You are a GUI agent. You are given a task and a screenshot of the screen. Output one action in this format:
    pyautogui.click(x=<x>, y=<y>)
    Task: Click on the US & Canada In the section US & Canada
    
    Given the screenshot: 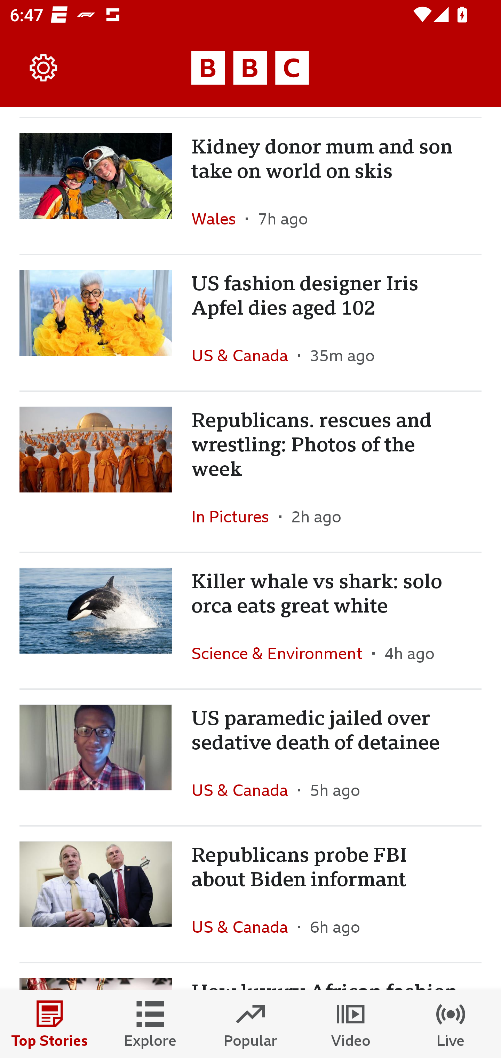 What is the action you would take?
    pyautogui.click(x=244, y=355)
    